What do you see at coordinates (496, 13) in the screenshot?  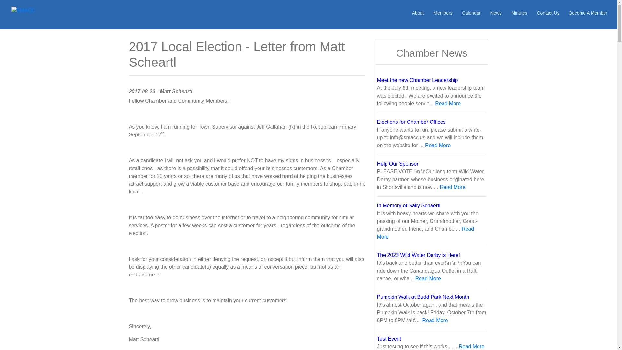 I see `News` at bounding box center [496, 13].